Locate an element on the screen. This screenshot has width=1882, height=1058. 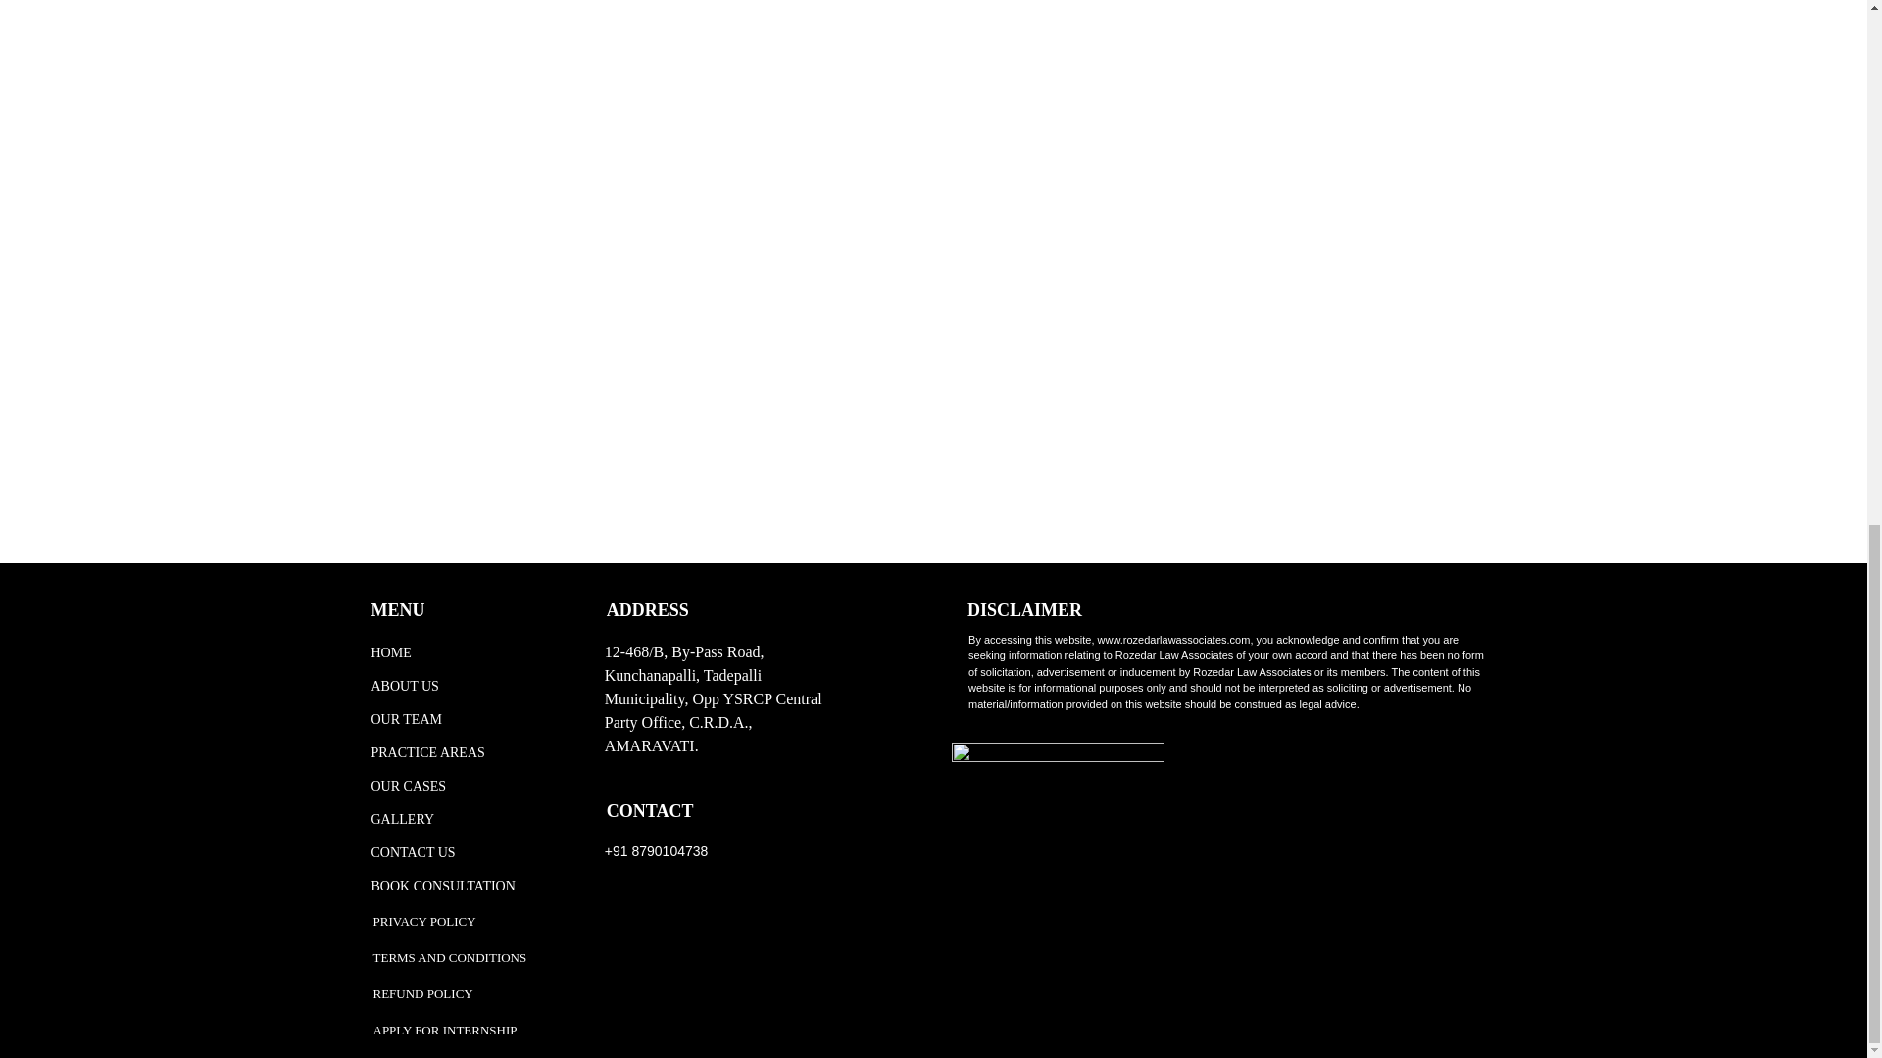
BOOK CONSULTATION is located at coordinates (470, 886).